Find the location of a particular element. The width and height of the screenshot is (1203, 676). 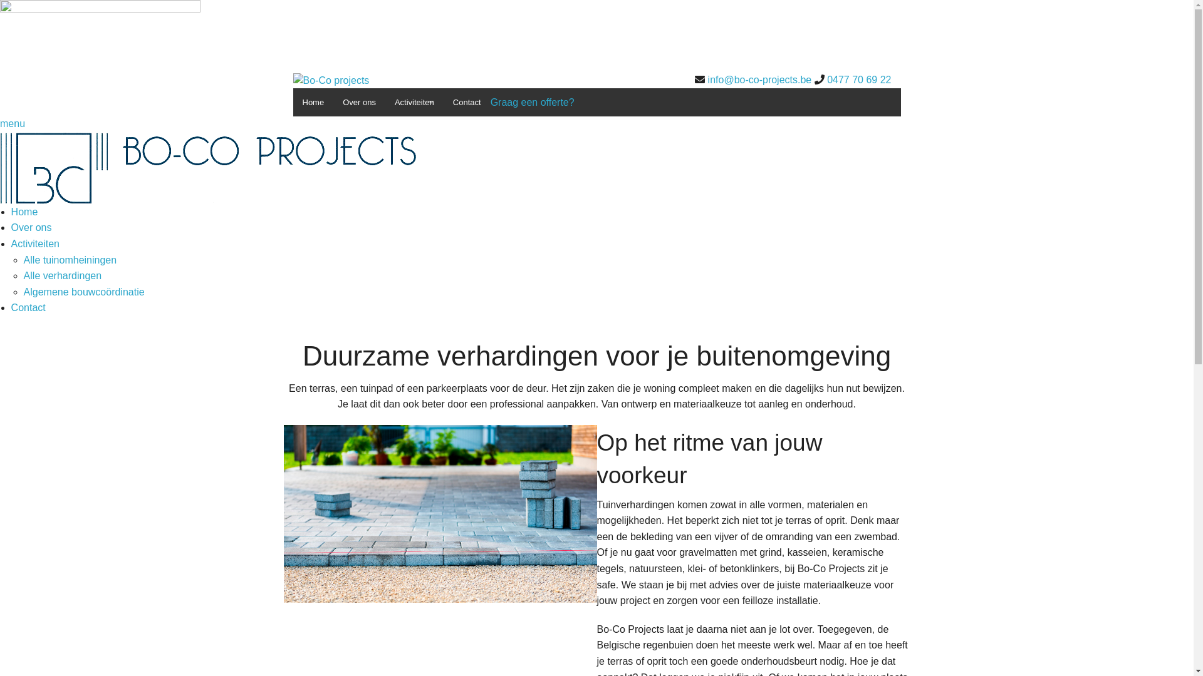

Bo-Co projects is located at coordinates (331, 80).